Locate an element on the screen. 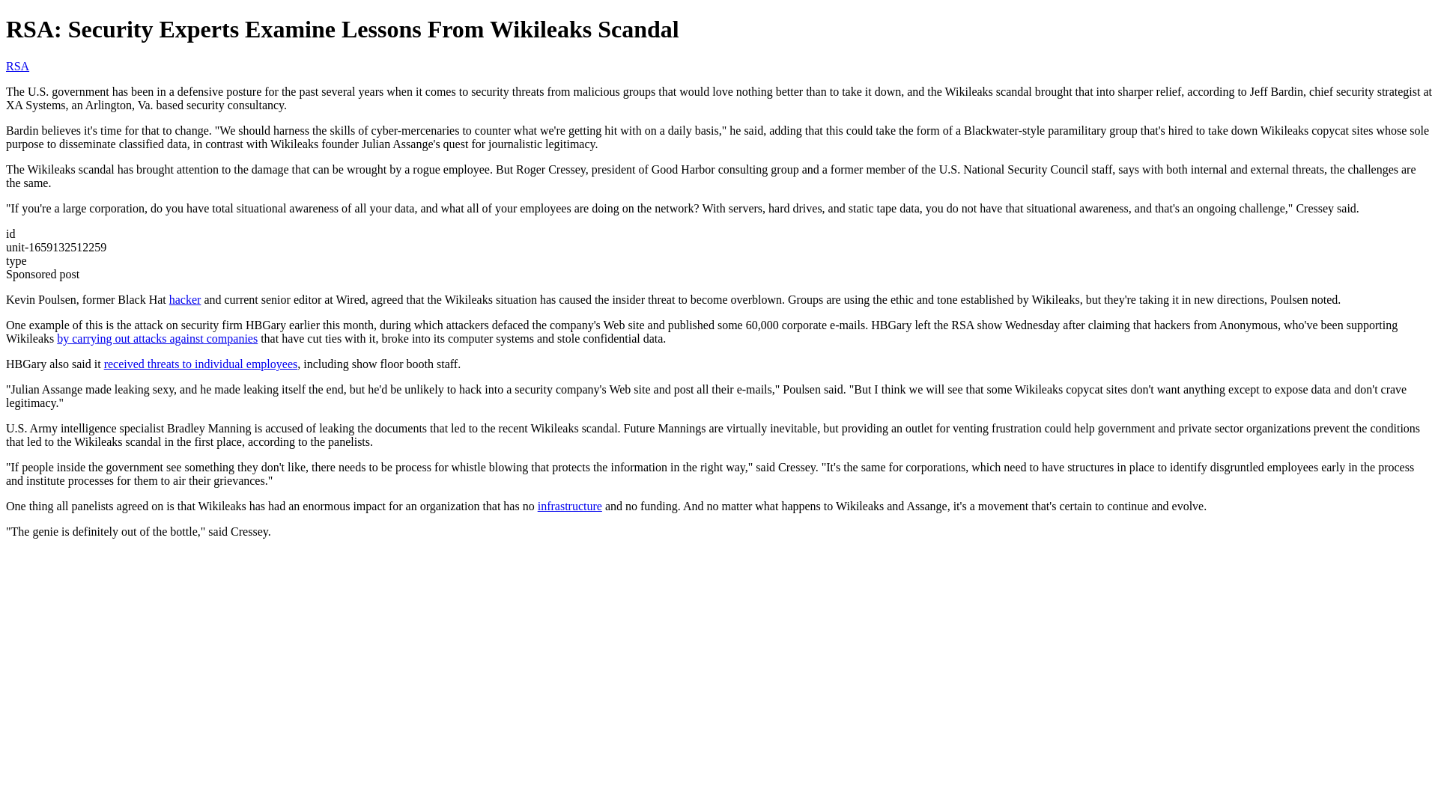 The height and width of the screenshot is (808, 1438). infrastructure is located at coordinates (570, 506).